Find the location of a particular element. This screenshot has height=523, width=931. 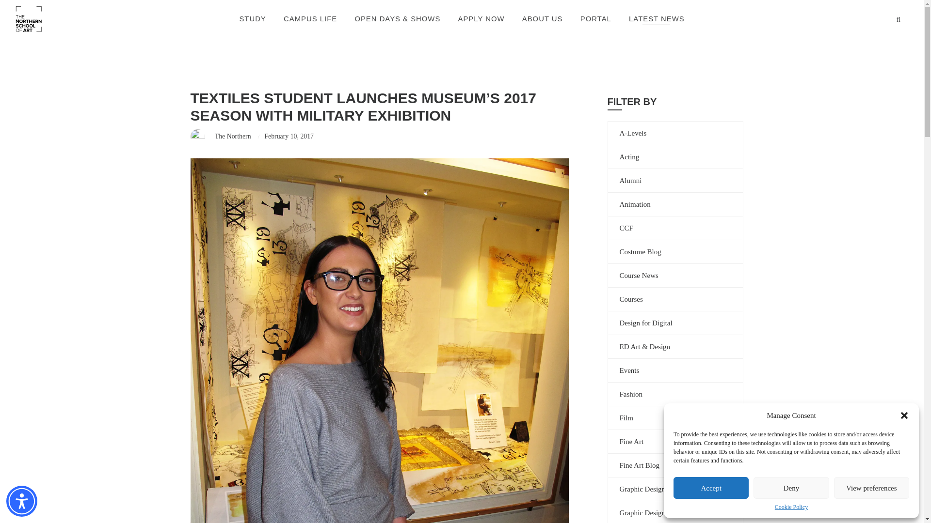

Deny is located at coordinates (790, 488).